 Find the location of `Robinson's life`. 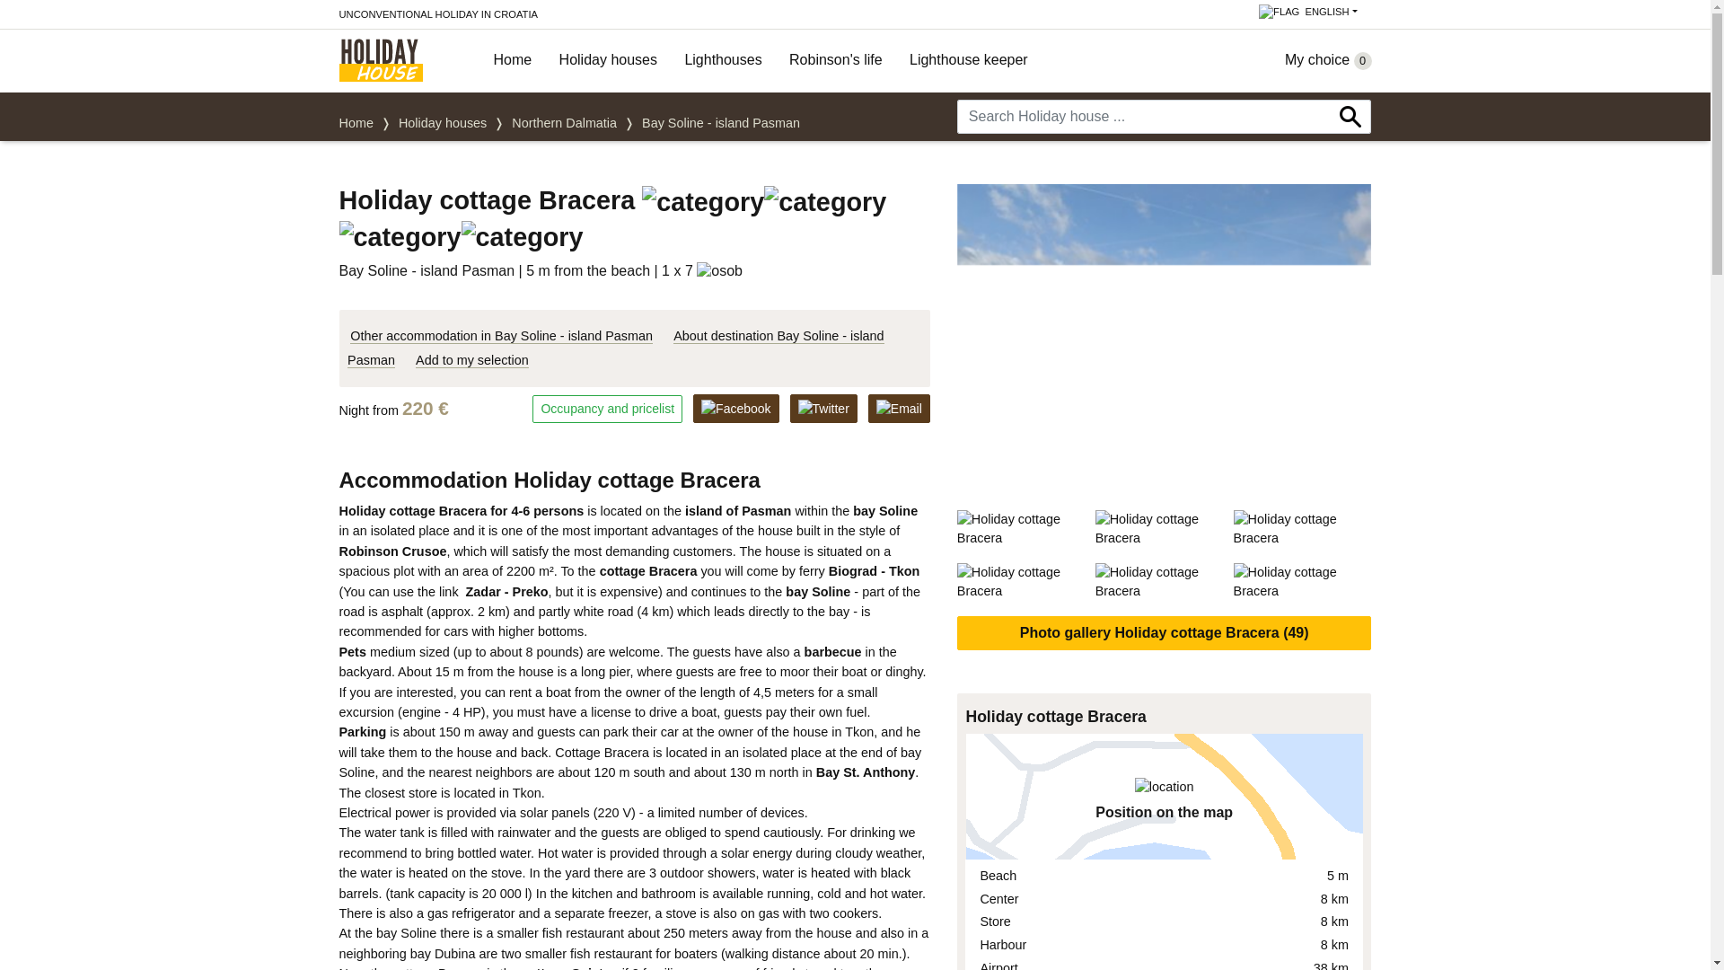

Robinson's life is located at coordinates (842, 60).